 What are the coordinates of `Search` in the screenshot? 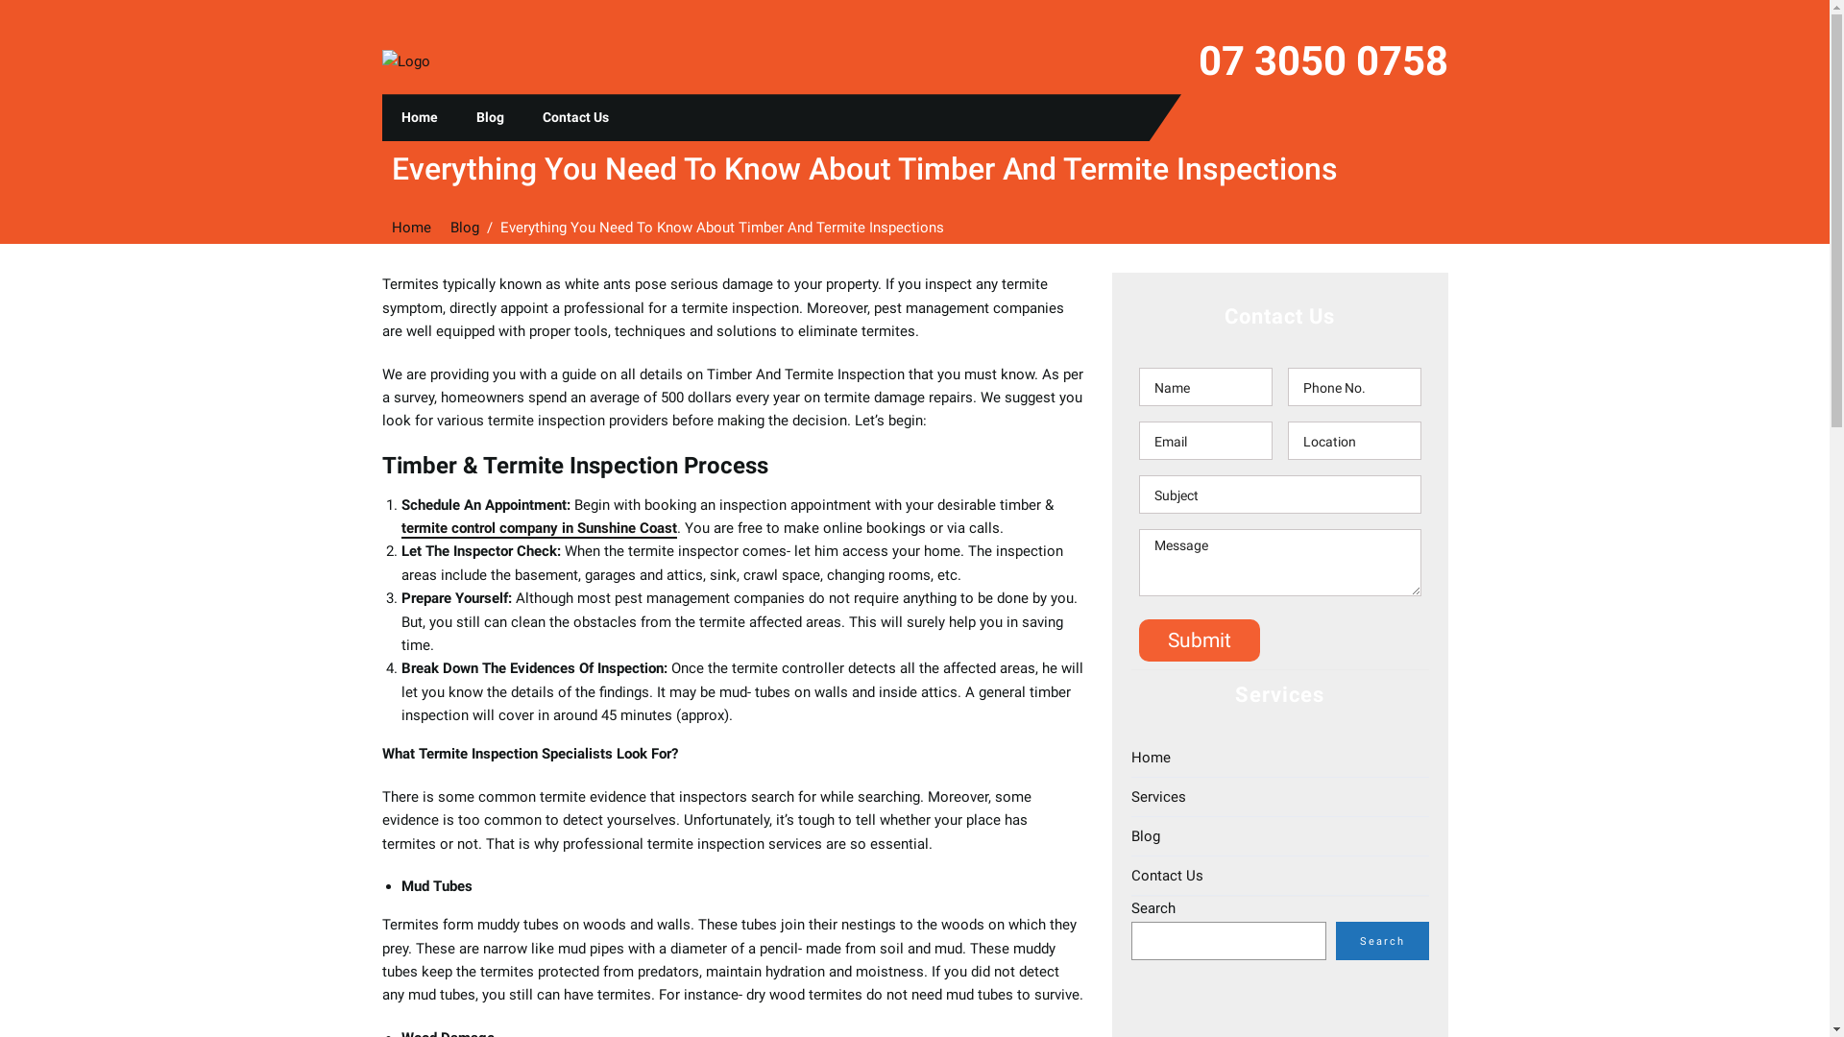 It's located at (1381, 941).